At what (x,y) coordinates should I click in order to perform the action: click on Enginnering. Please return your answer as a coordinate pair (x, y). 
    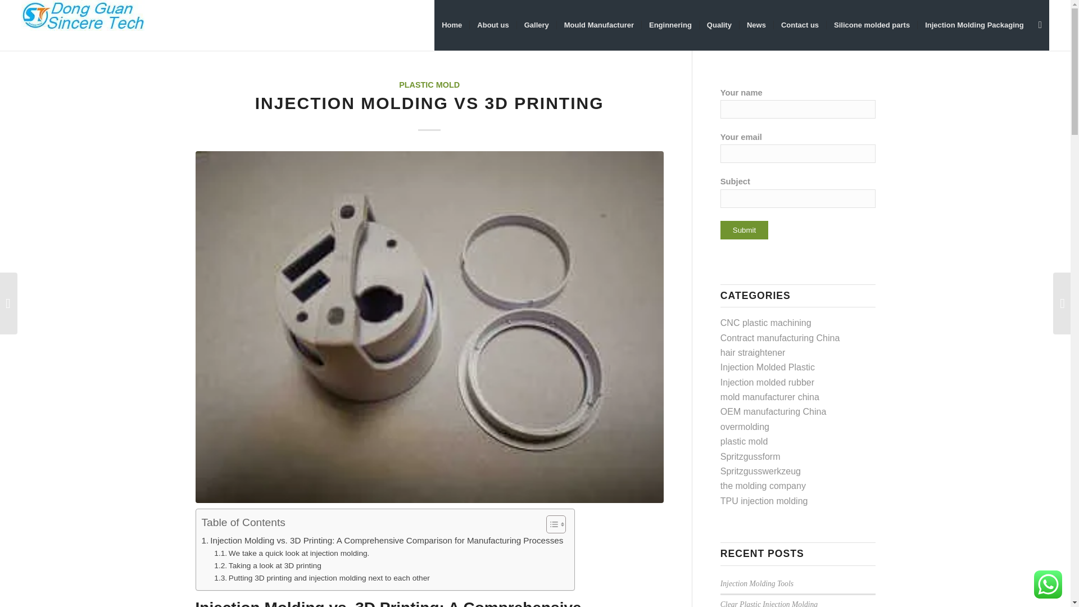
    Looking at the image, I should click on (670, 25).